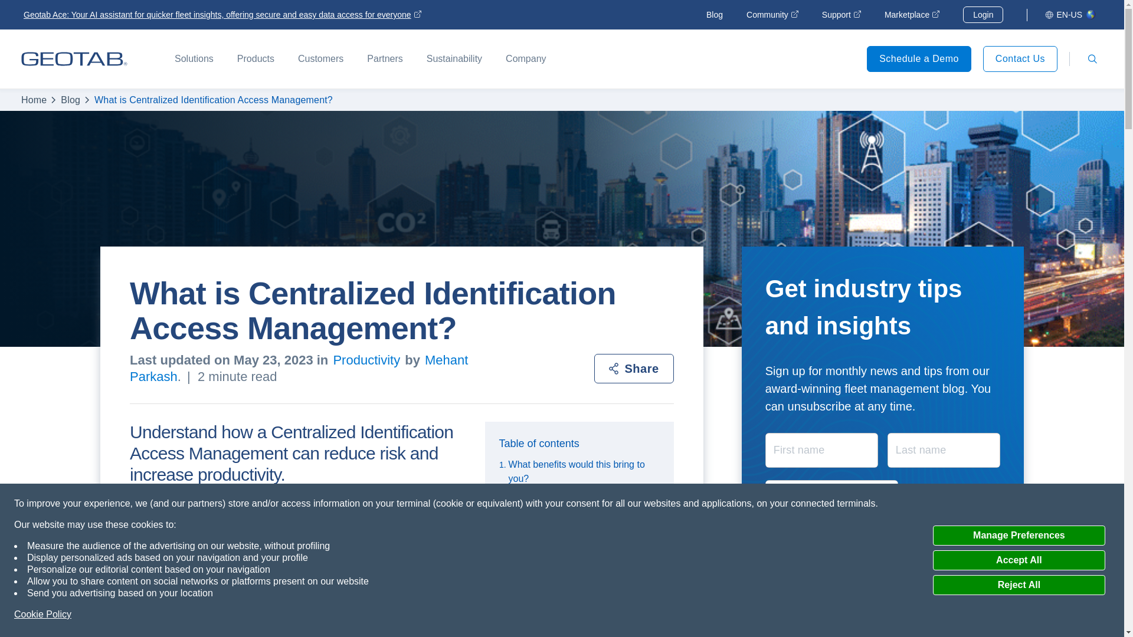 The image size is (1133, 637). Describe the element at coordinates (1019, 560) in the screenshot. I see `Accept All` at that location.